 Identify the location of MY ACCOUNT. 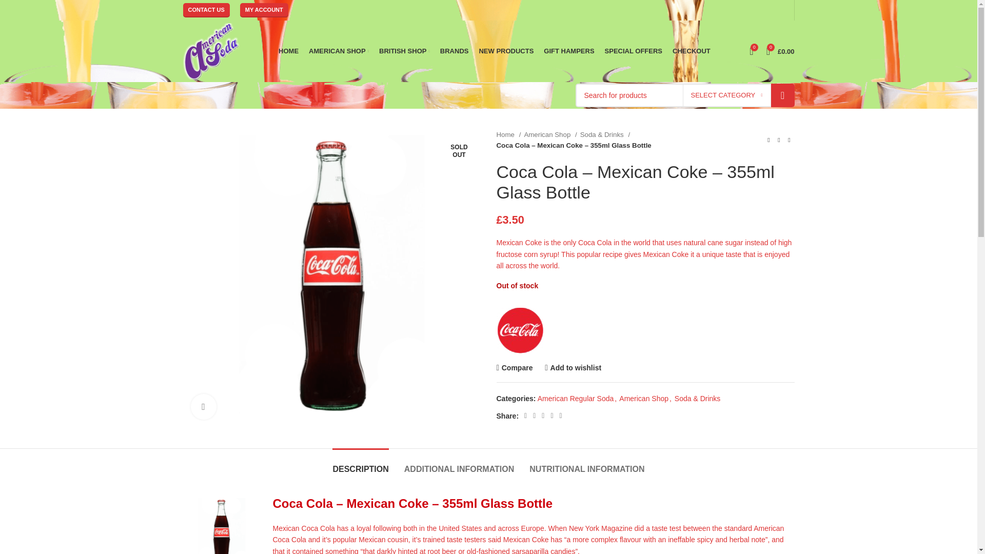
(264, 10).